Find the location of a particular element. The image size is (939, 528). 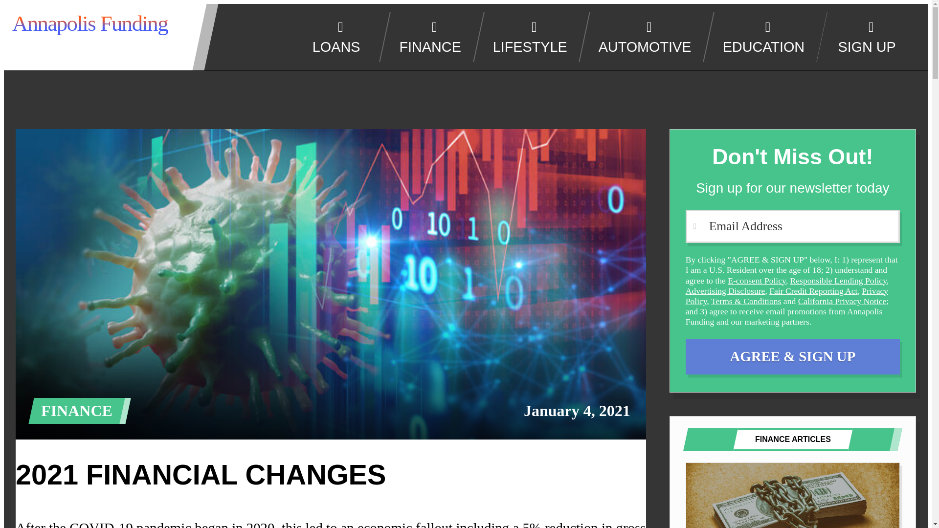

FINANCE is located at coordinates (425, 37).